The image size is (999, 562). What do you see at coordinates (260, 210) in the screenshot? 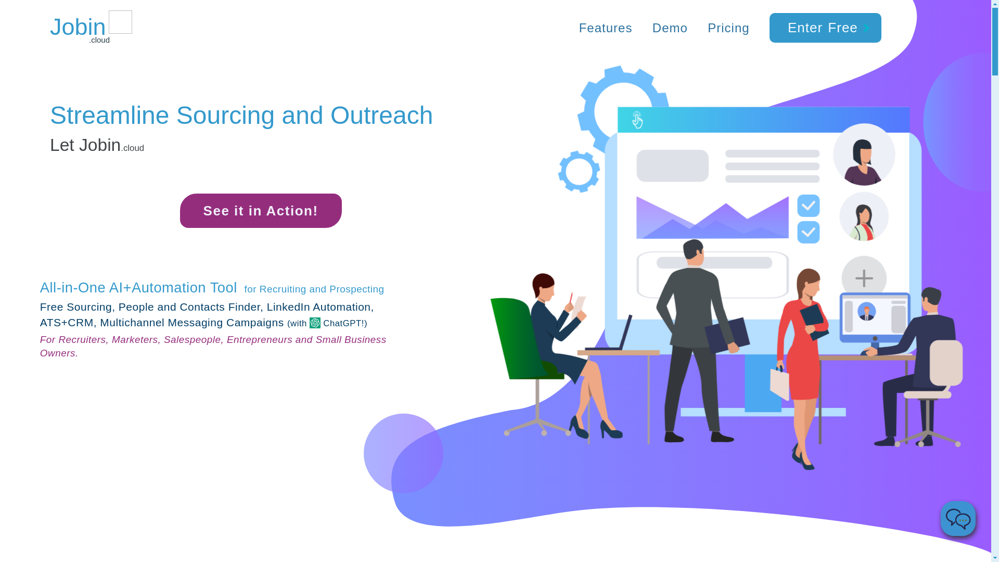
I see `See it in Action!` at bounding box center [260, 210].